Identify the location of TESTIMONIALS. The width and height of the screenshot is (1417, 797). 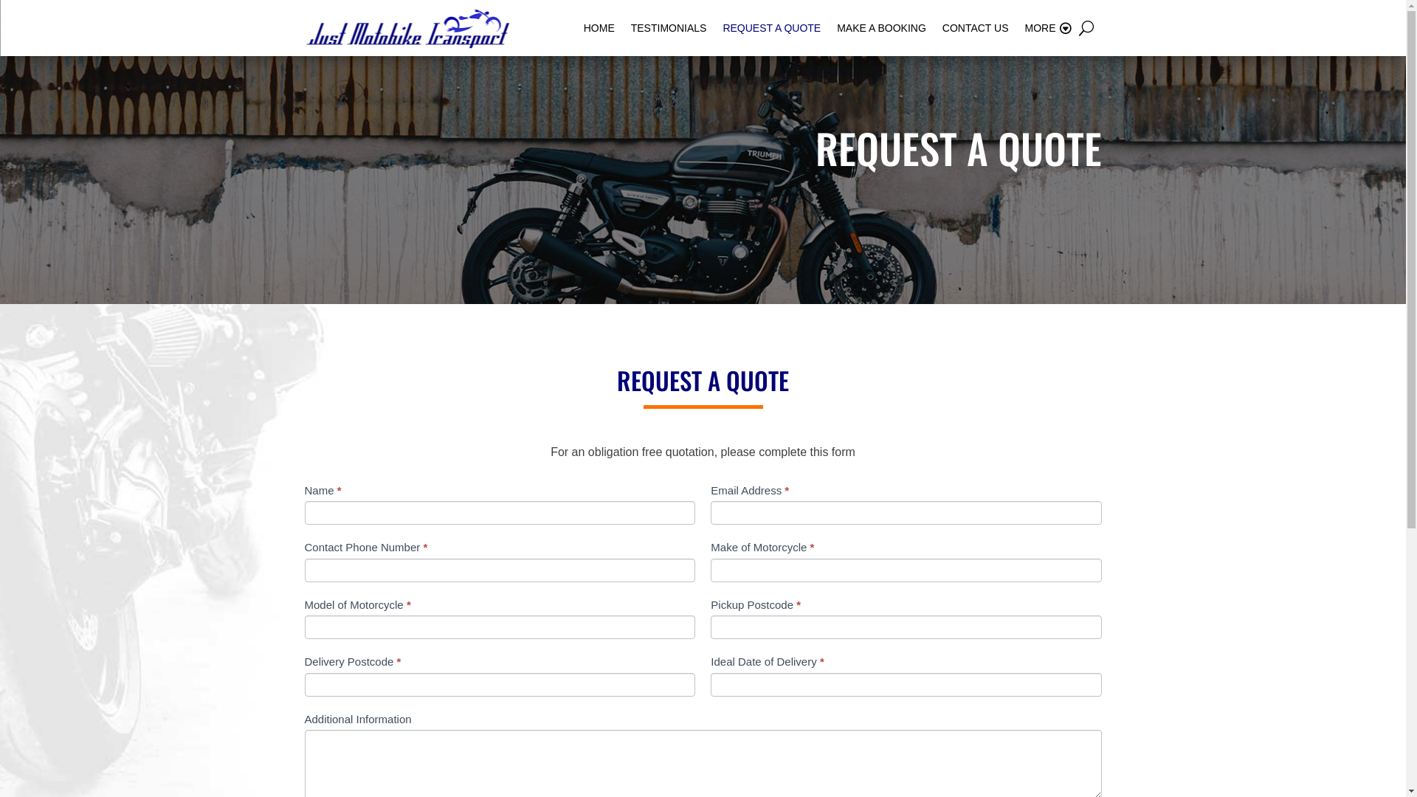
(669, 28).